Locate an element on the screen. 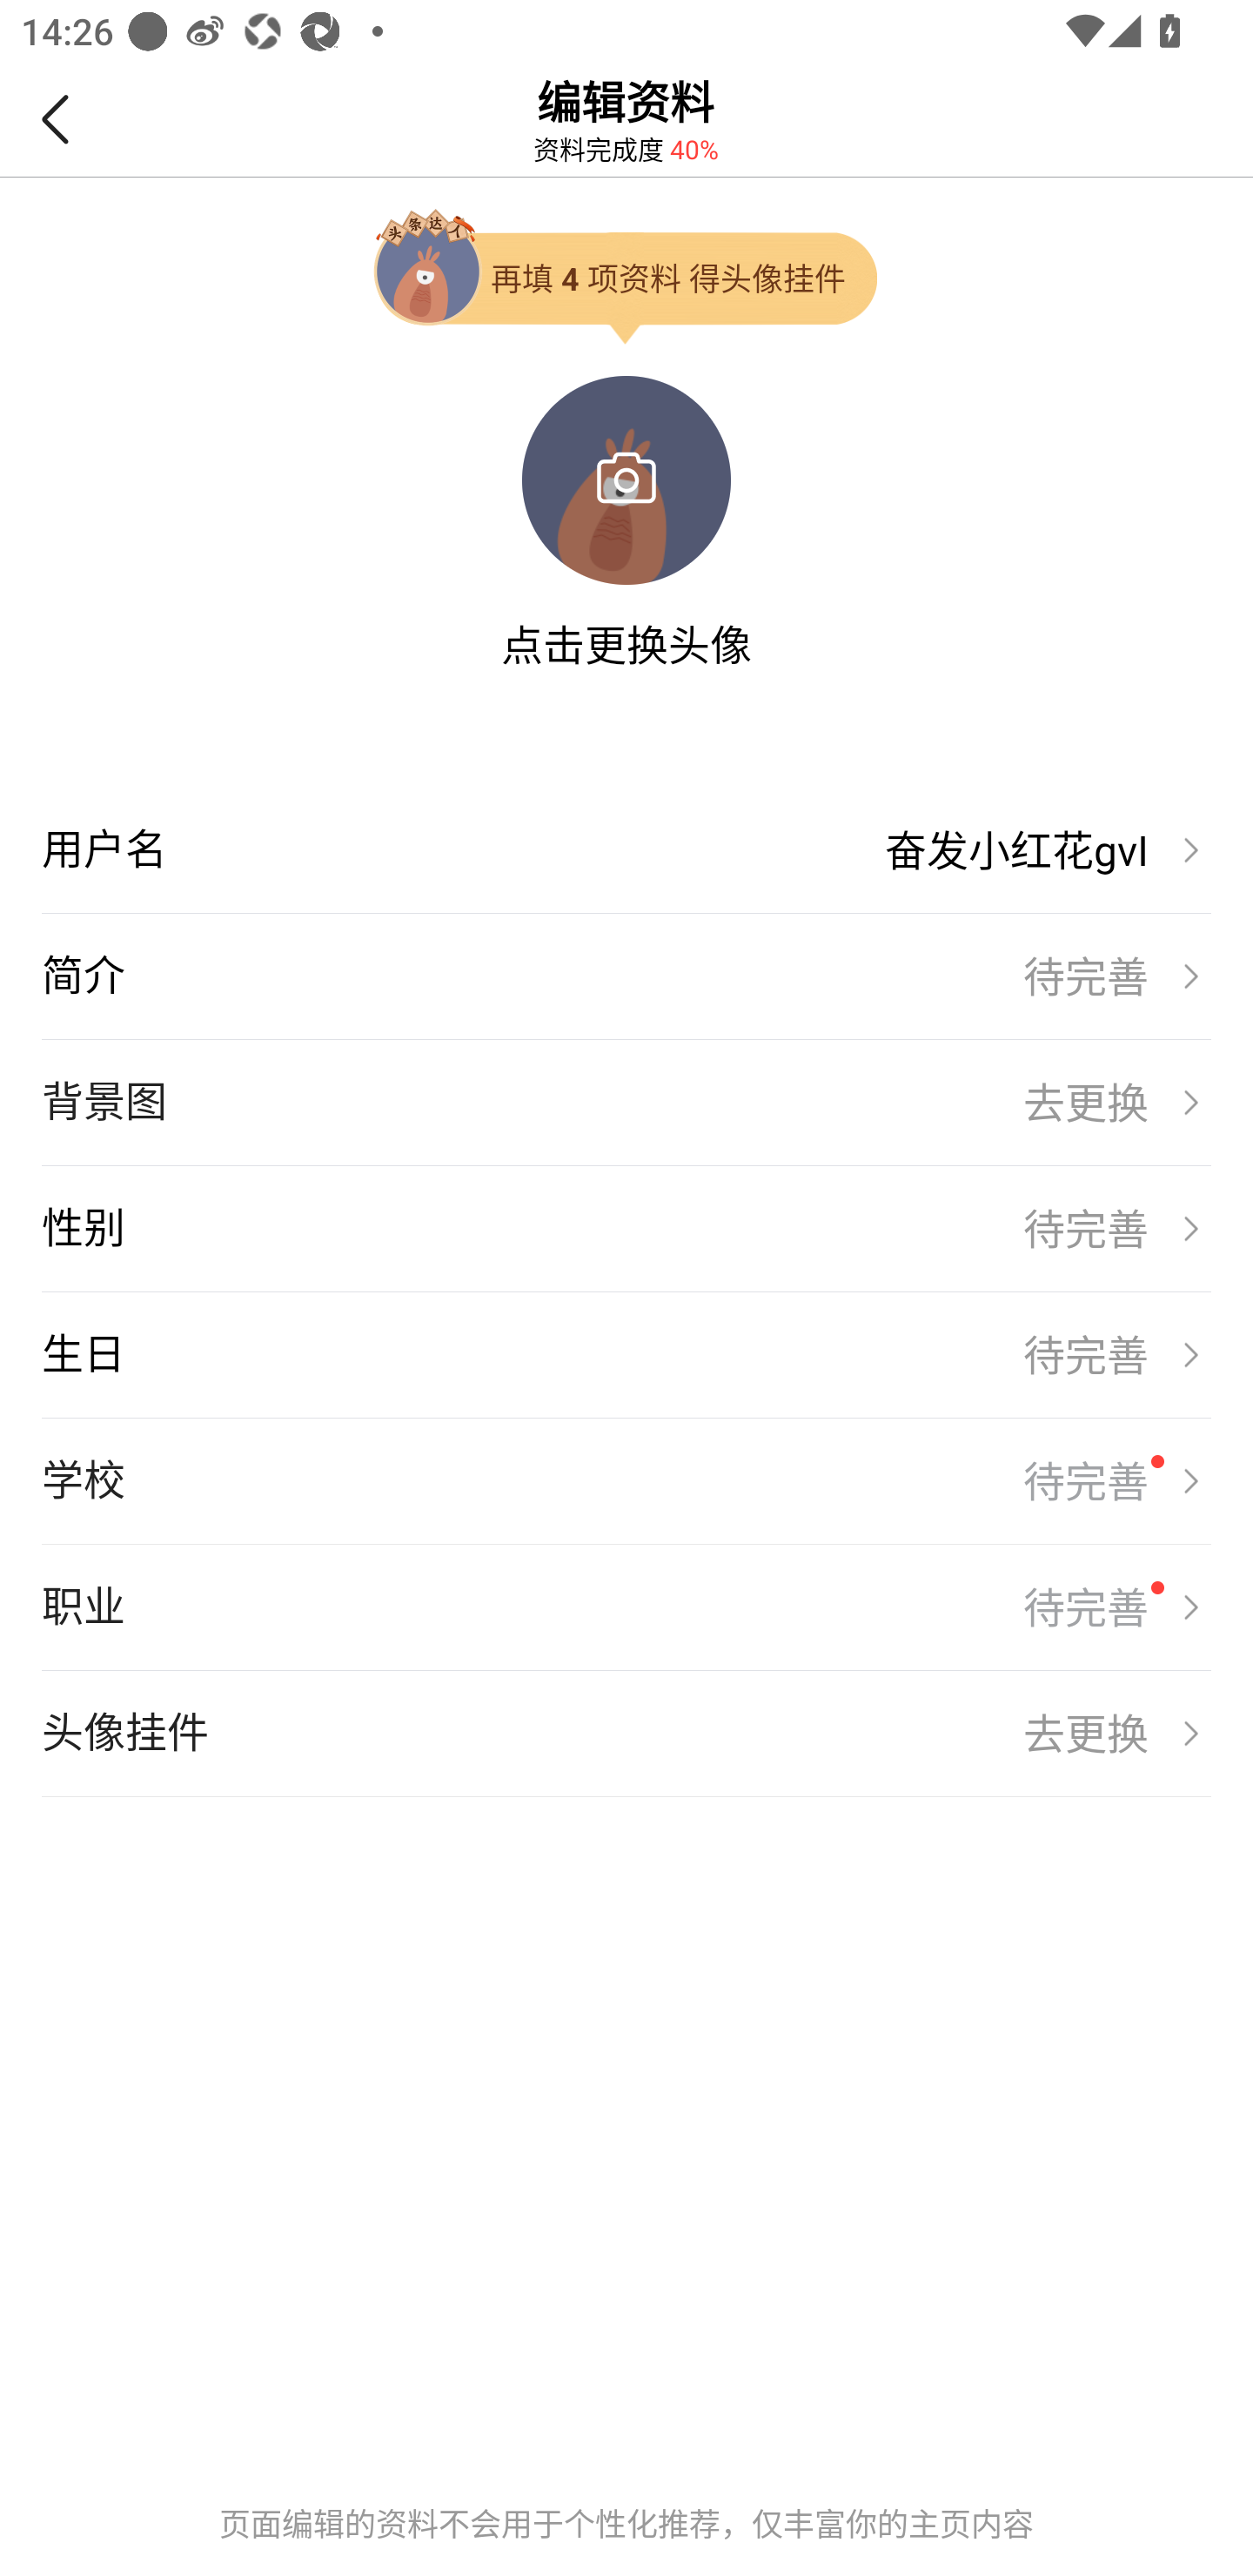 The height and width of the screenshot is (2576, 1253). 生日 待完善 is located at coordinates (626, 1354).